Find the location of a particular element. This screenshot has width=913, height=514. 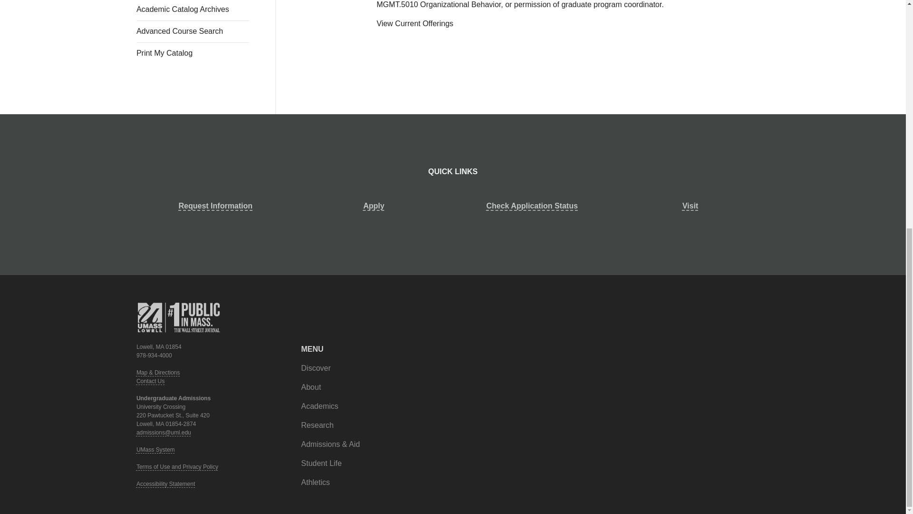

Request Information is located at coordinates (215, 206).